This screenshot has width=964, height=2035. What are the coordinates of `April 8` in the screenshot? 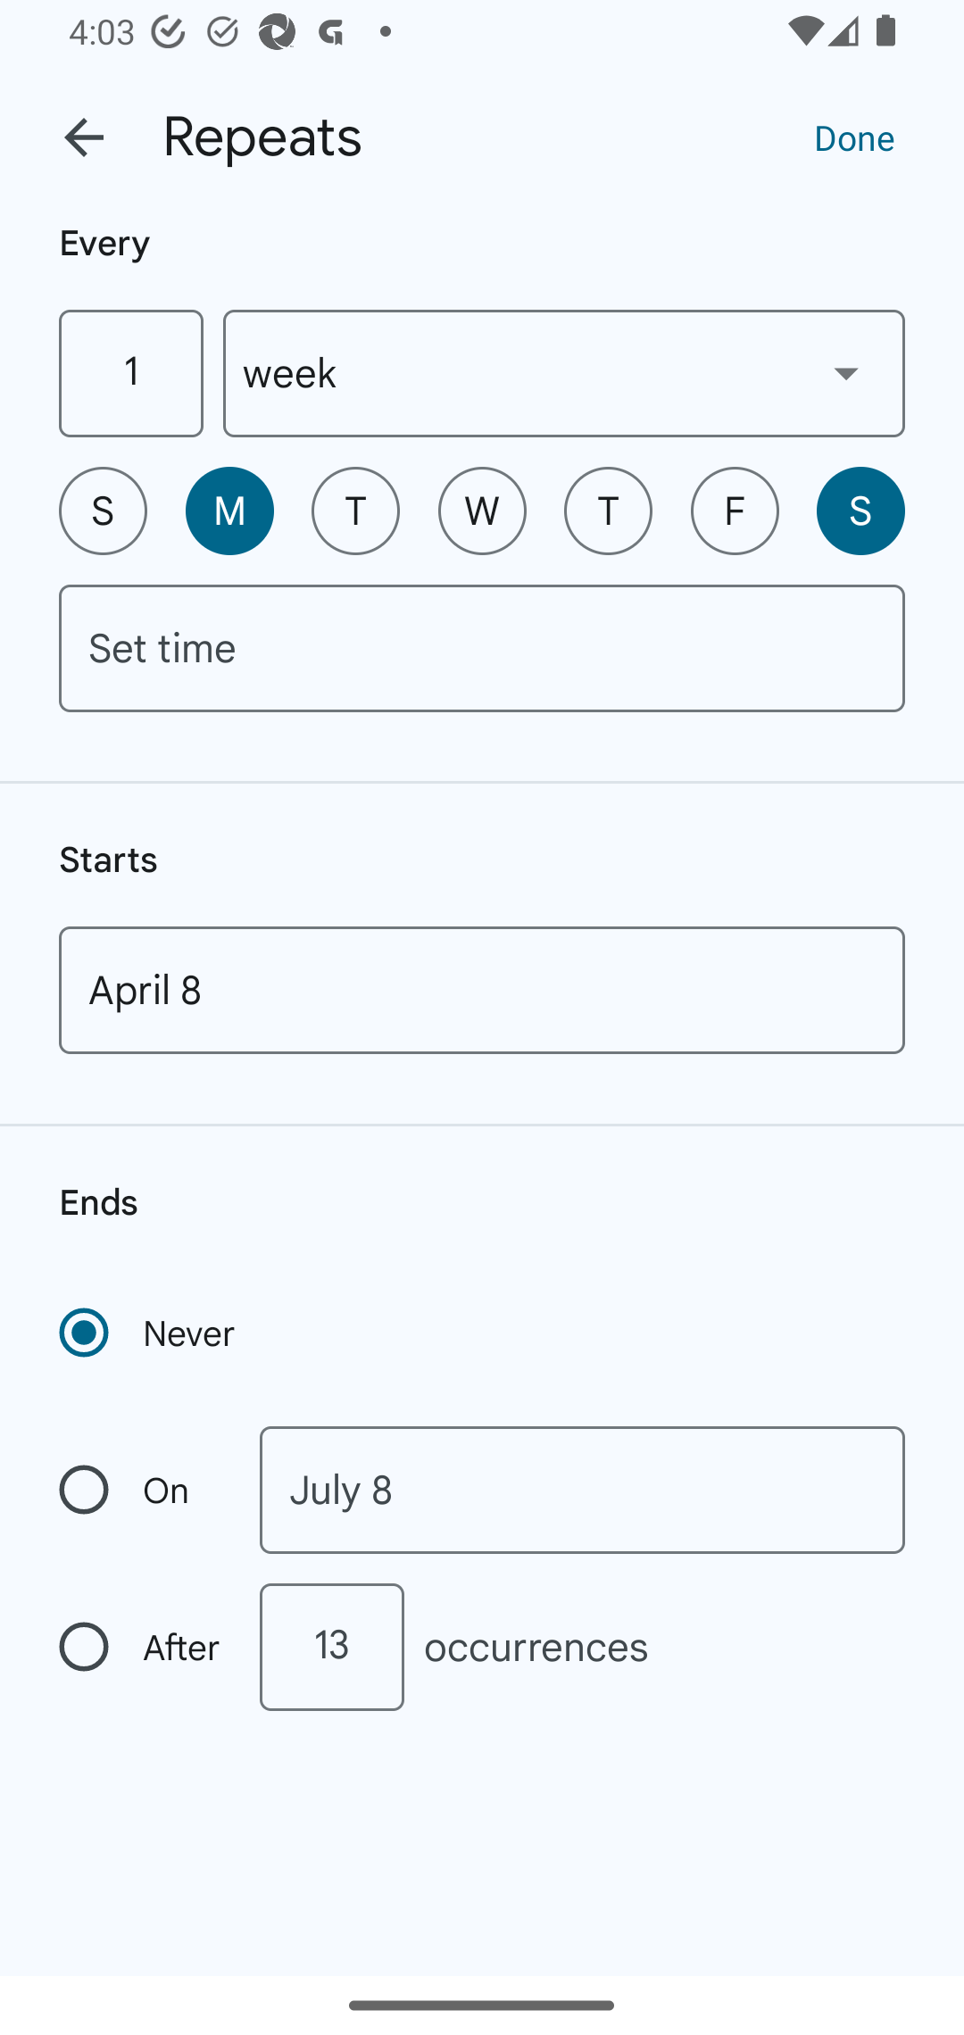 It's located at (482, 990).